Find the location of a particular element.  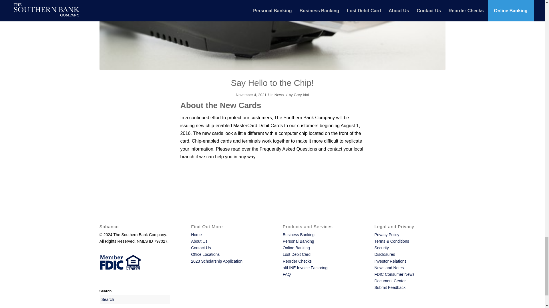

Say Hello to the Chip! is located at coordinates (272, 83).